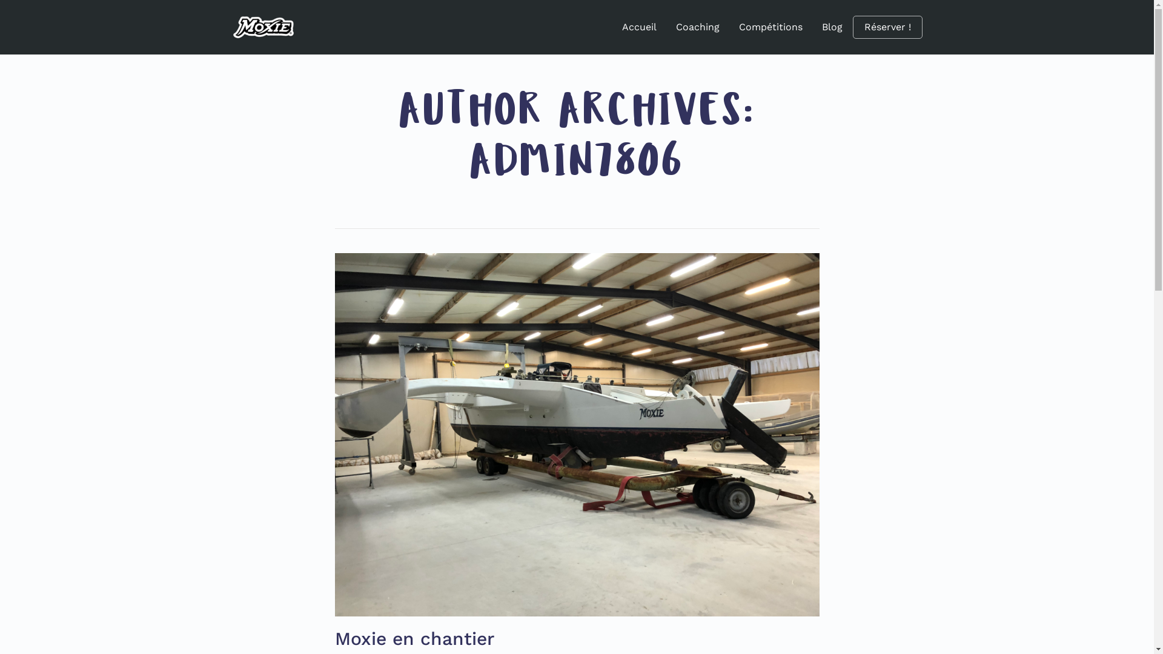  I want to click on Accueil, so click(638, 27).